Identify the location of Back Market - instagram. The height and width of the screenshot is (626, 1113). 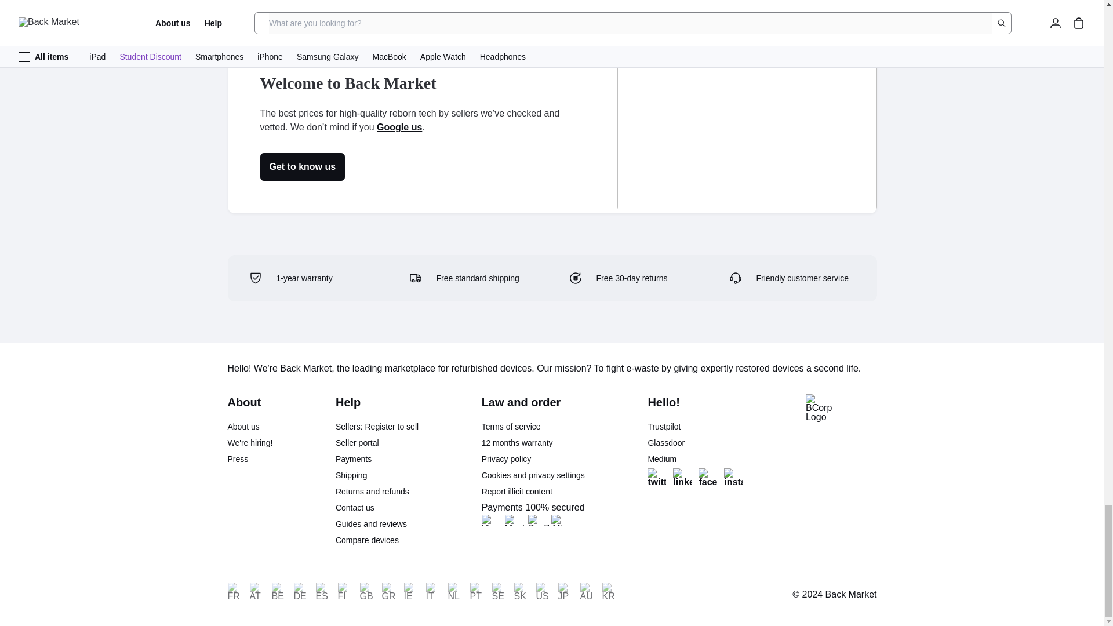
(733, 478).